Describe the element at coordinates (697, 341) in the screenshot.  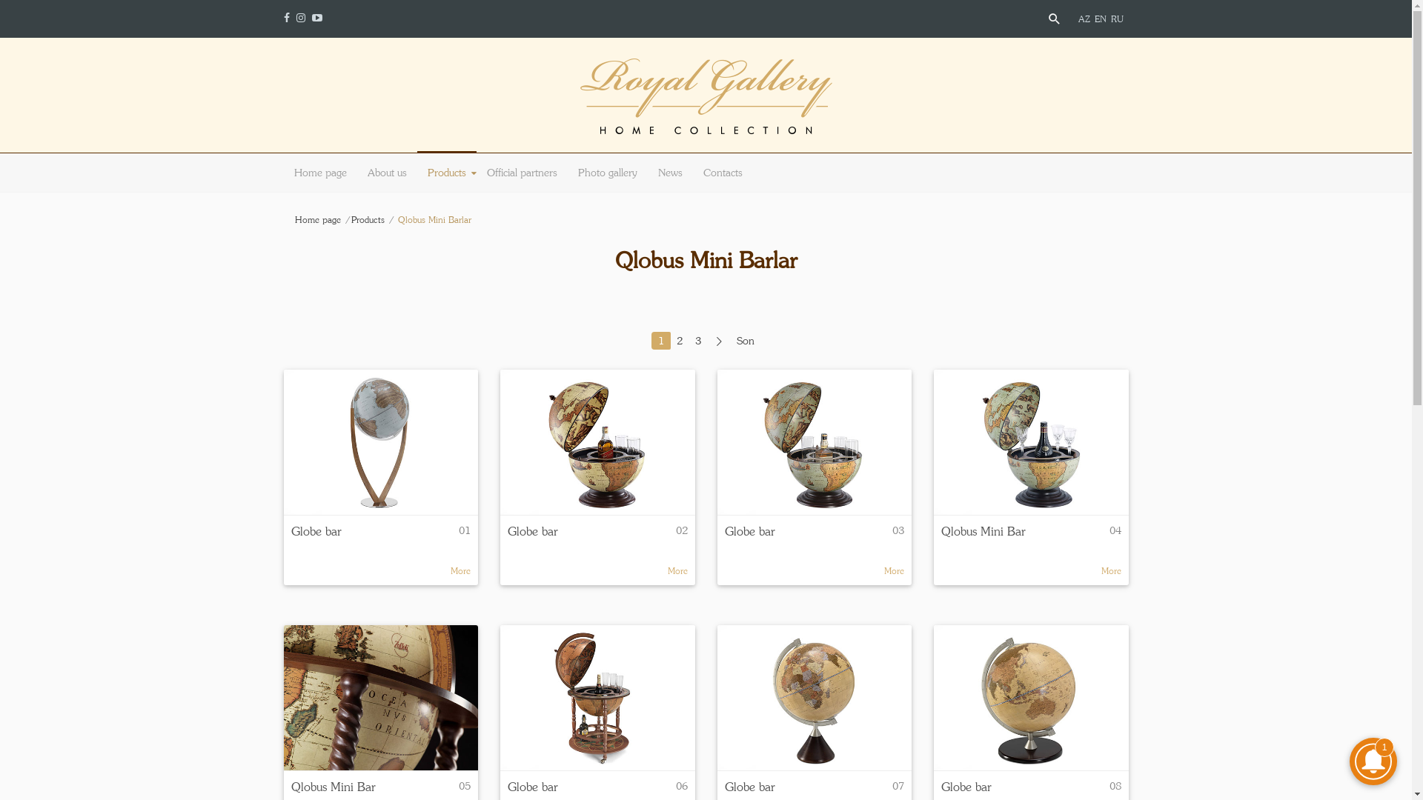
I see `3` at that location.